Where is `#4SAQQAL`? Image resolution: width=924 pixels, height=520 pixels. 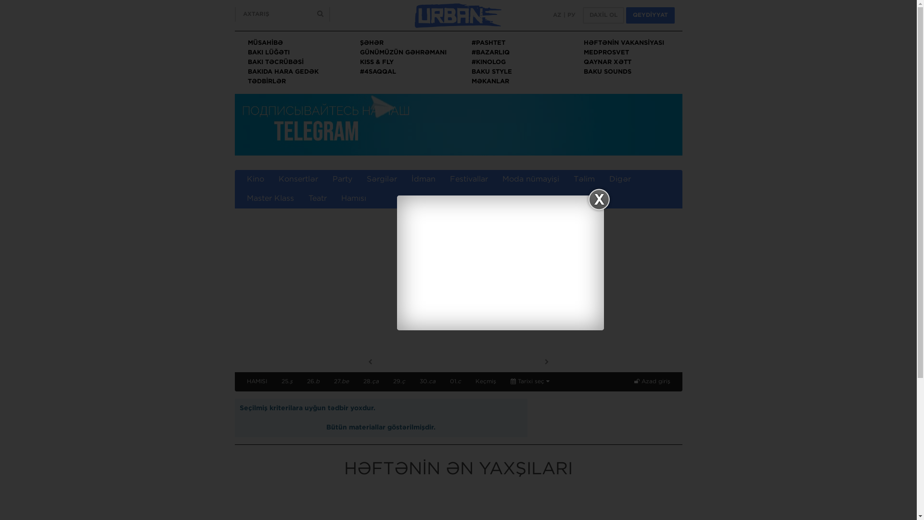
#4SAQQAL is located at coordinates (378, 72).